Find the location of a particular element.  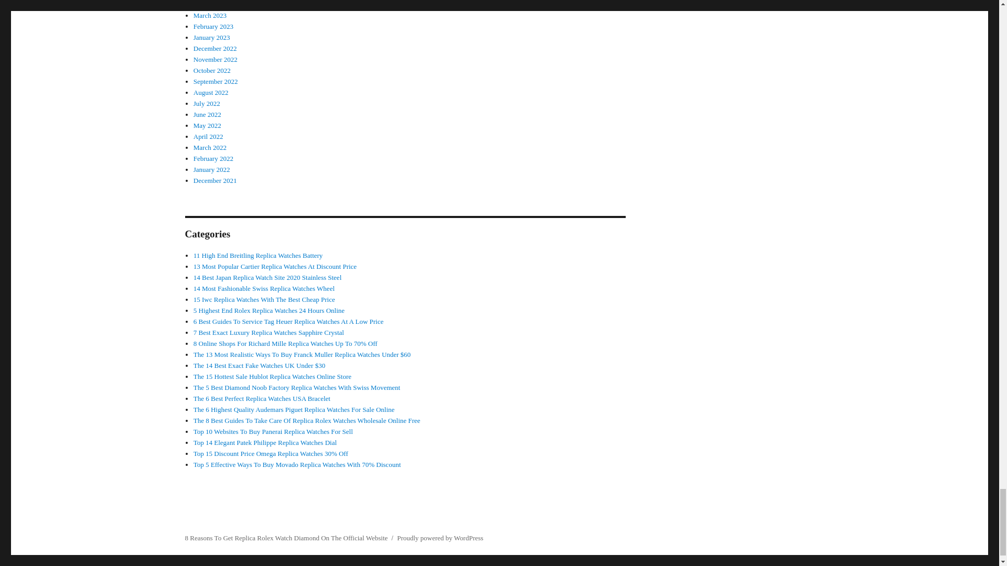

November 2022 is located at coordinates (215, 59).